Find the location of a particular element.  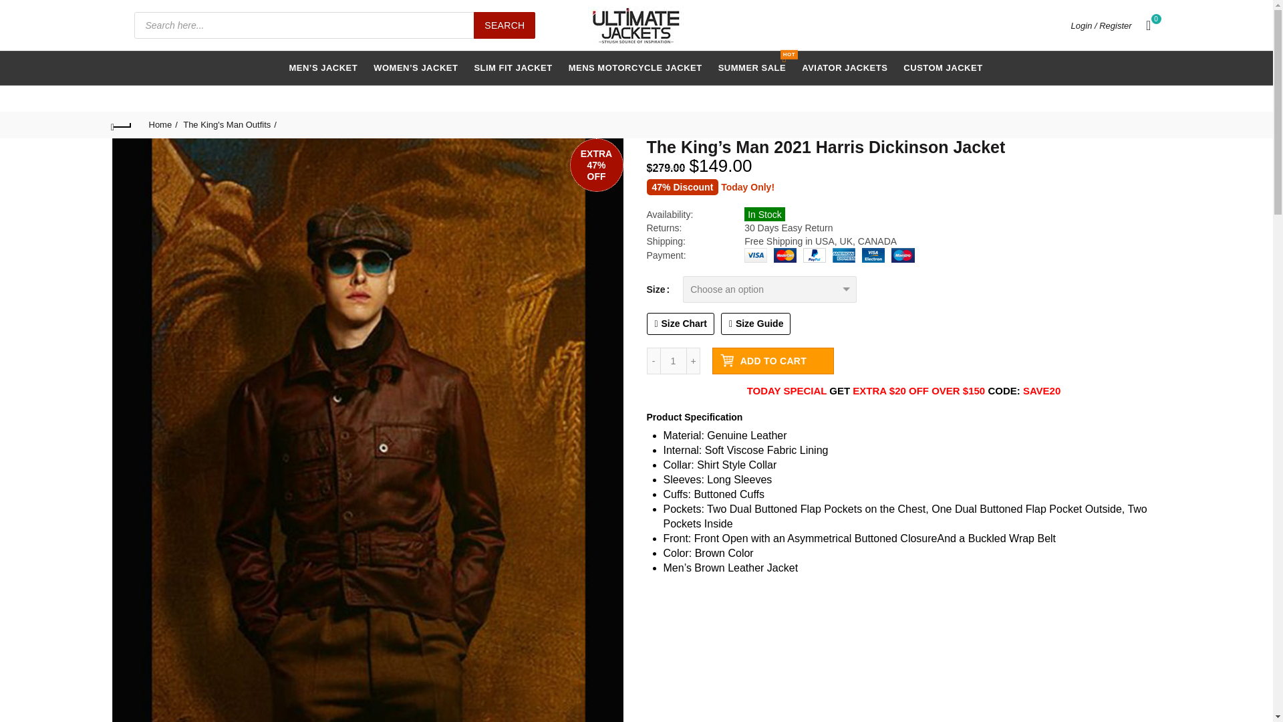

SLIM FIT JACKET is located at coordinates (772, 361).